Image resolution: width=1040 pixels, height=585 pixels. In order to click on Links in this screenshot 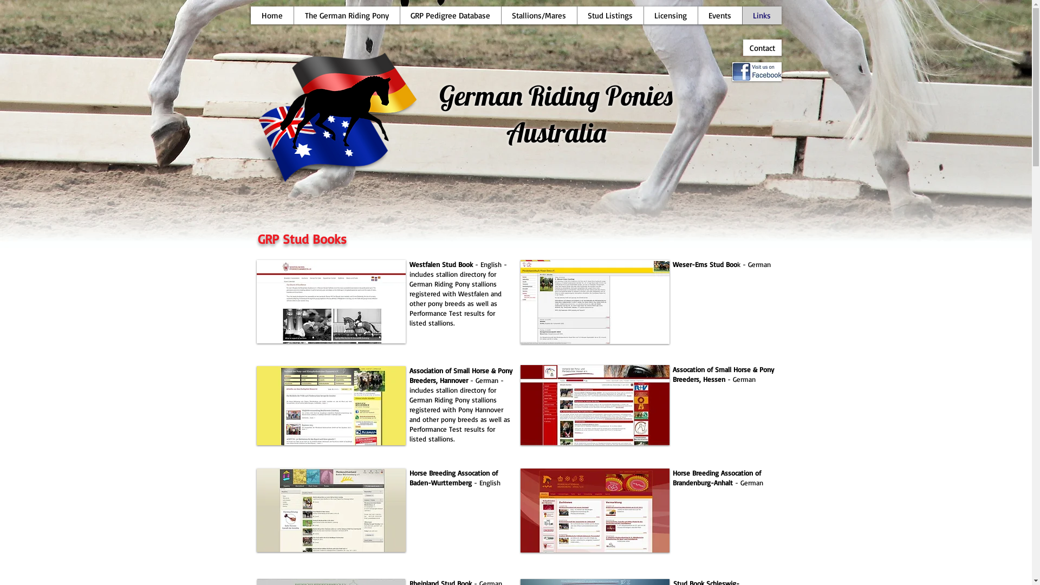, I will do `click(762, 15)`.